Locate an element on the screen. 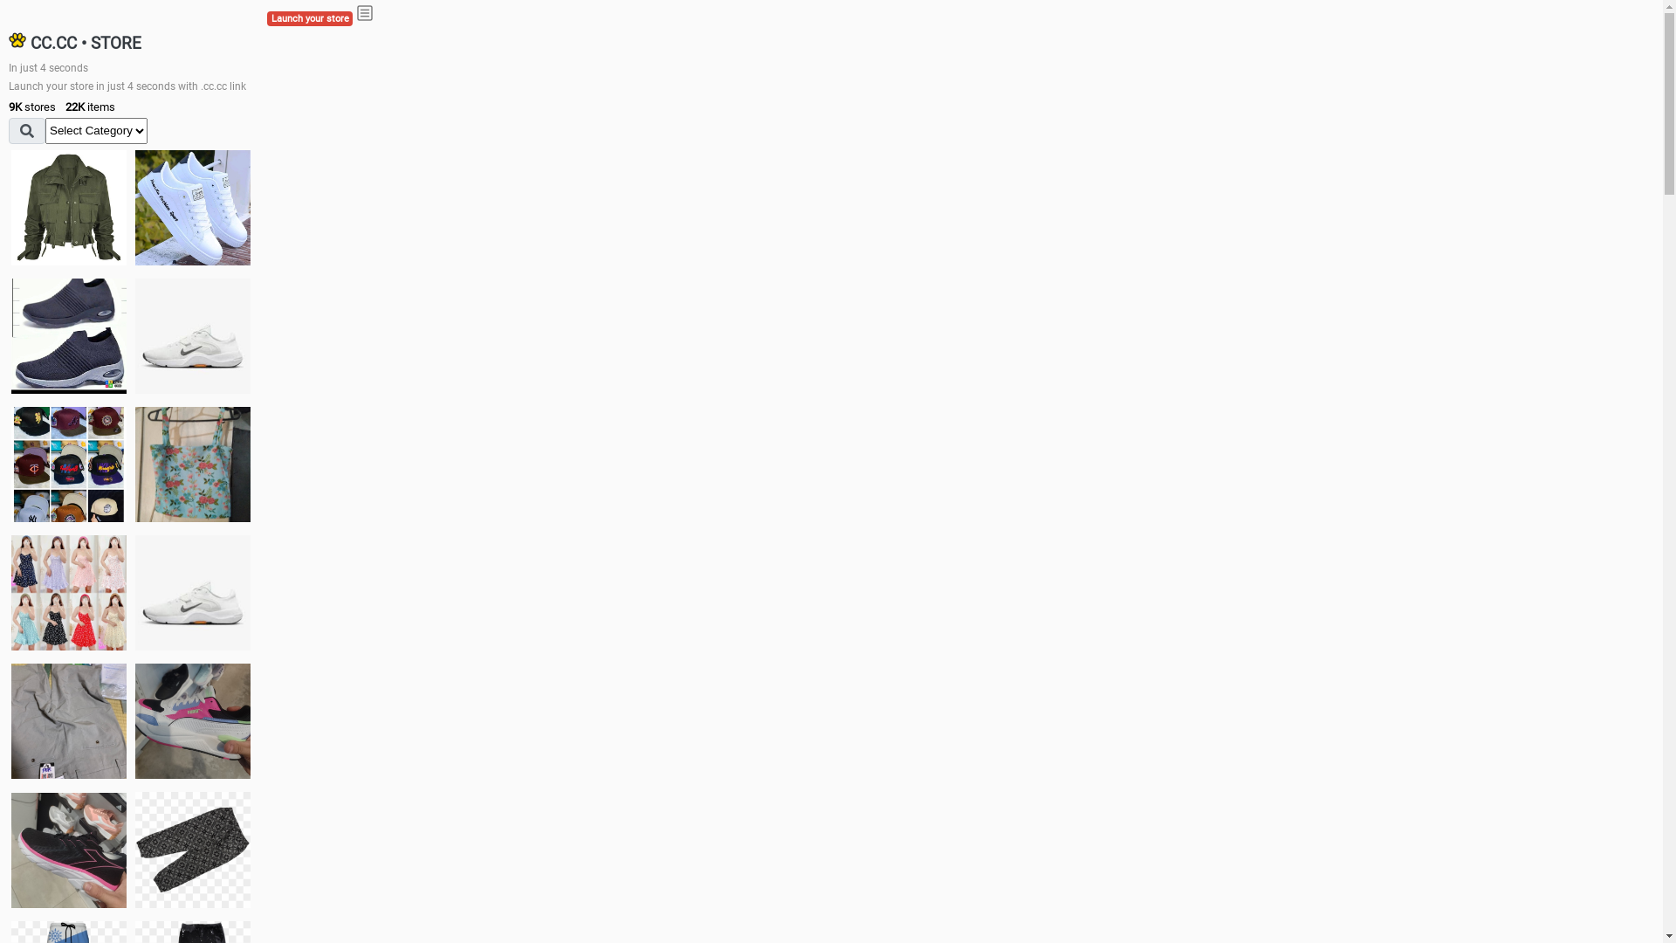  jacket is located at coordinates (69, 208).